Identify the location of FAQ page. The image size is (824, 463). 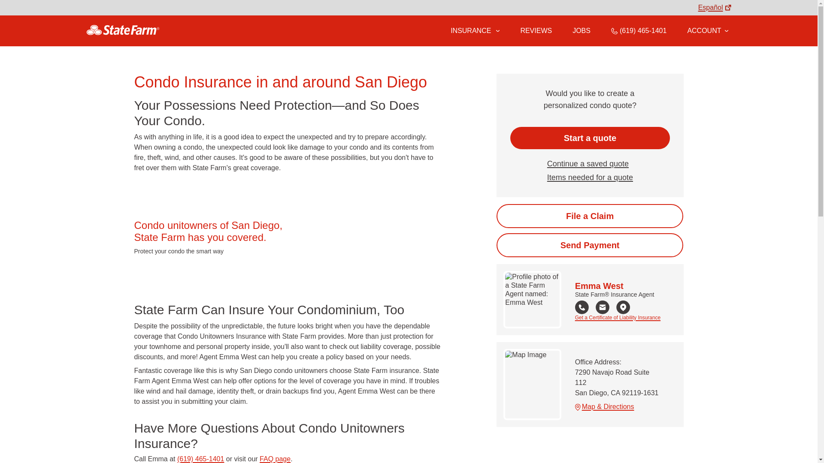
(275, 459).